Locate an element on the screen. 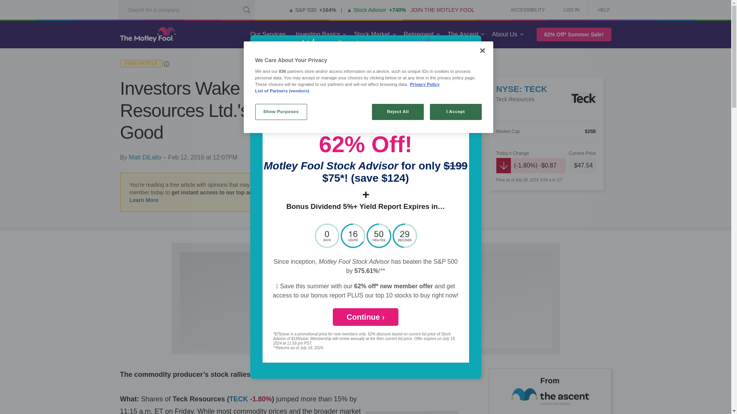  ACCESSIBILITY is located at coordinates (527, 10).